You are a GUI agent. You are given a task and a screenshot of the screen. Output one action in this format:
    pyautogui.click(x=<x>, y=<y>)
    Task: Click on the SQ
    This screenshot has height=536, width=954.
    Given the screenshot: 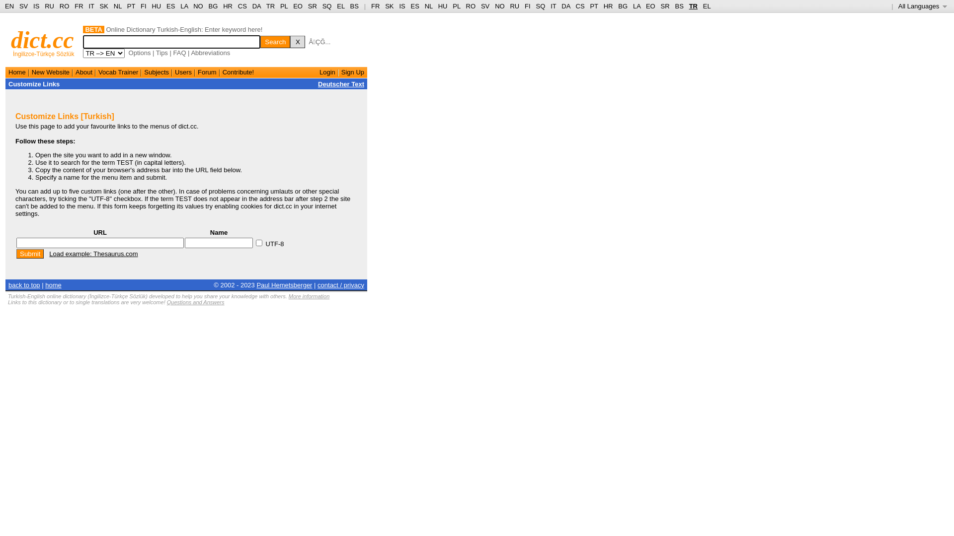 What is the action you would take?
    pyautogui.click(x=541, y=6)
    